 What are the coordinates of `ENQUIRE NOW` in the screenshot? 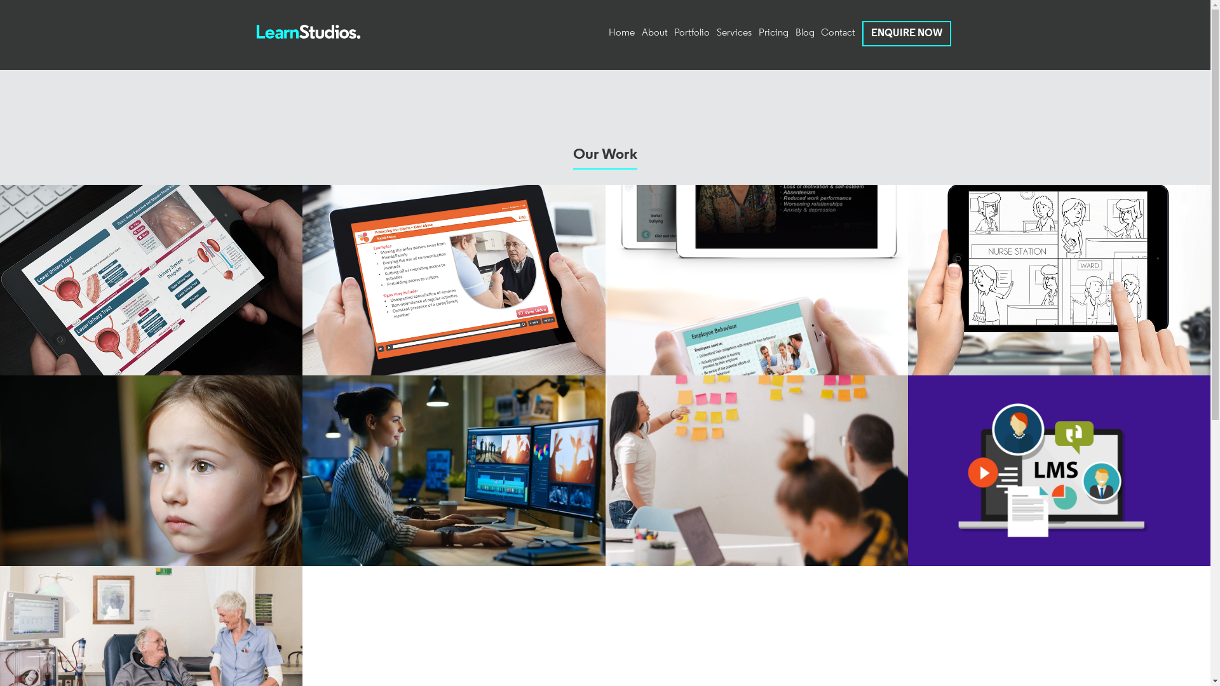 It's located at (907, 34).